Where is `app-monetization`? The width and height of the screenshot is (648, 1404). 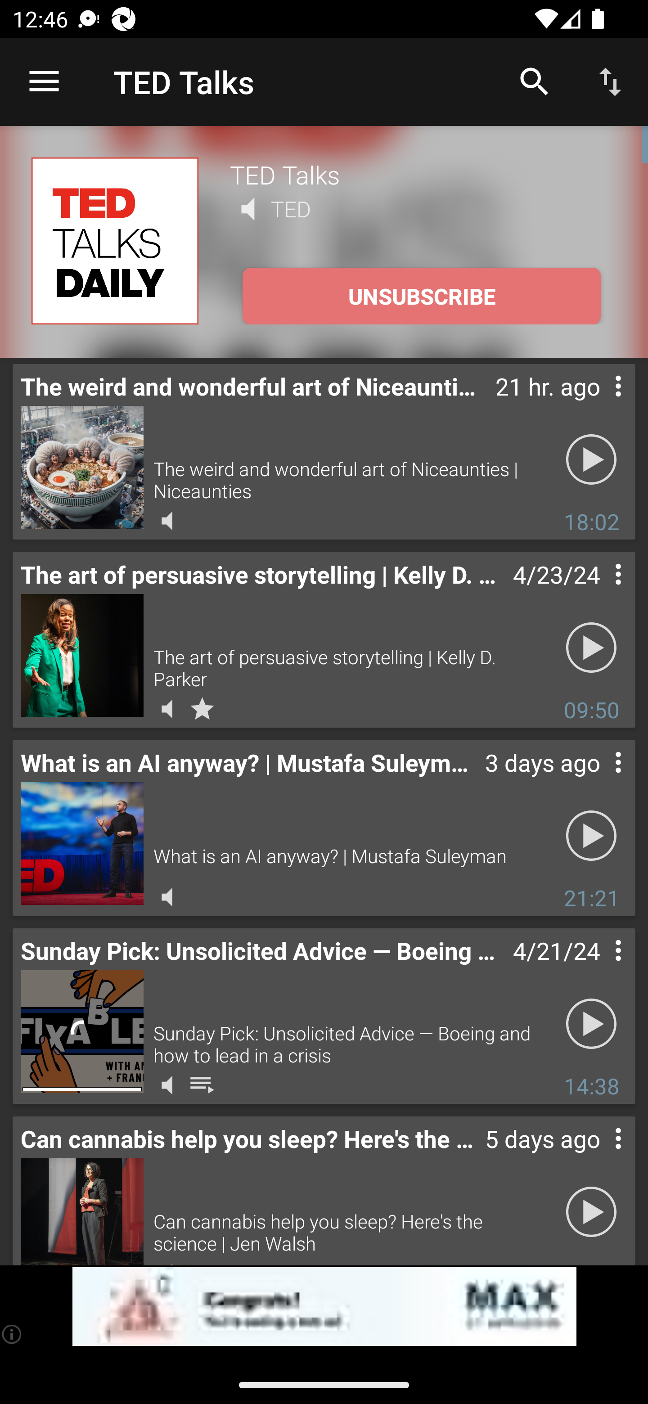
app-monetization is located at coordinates (324, 1307).